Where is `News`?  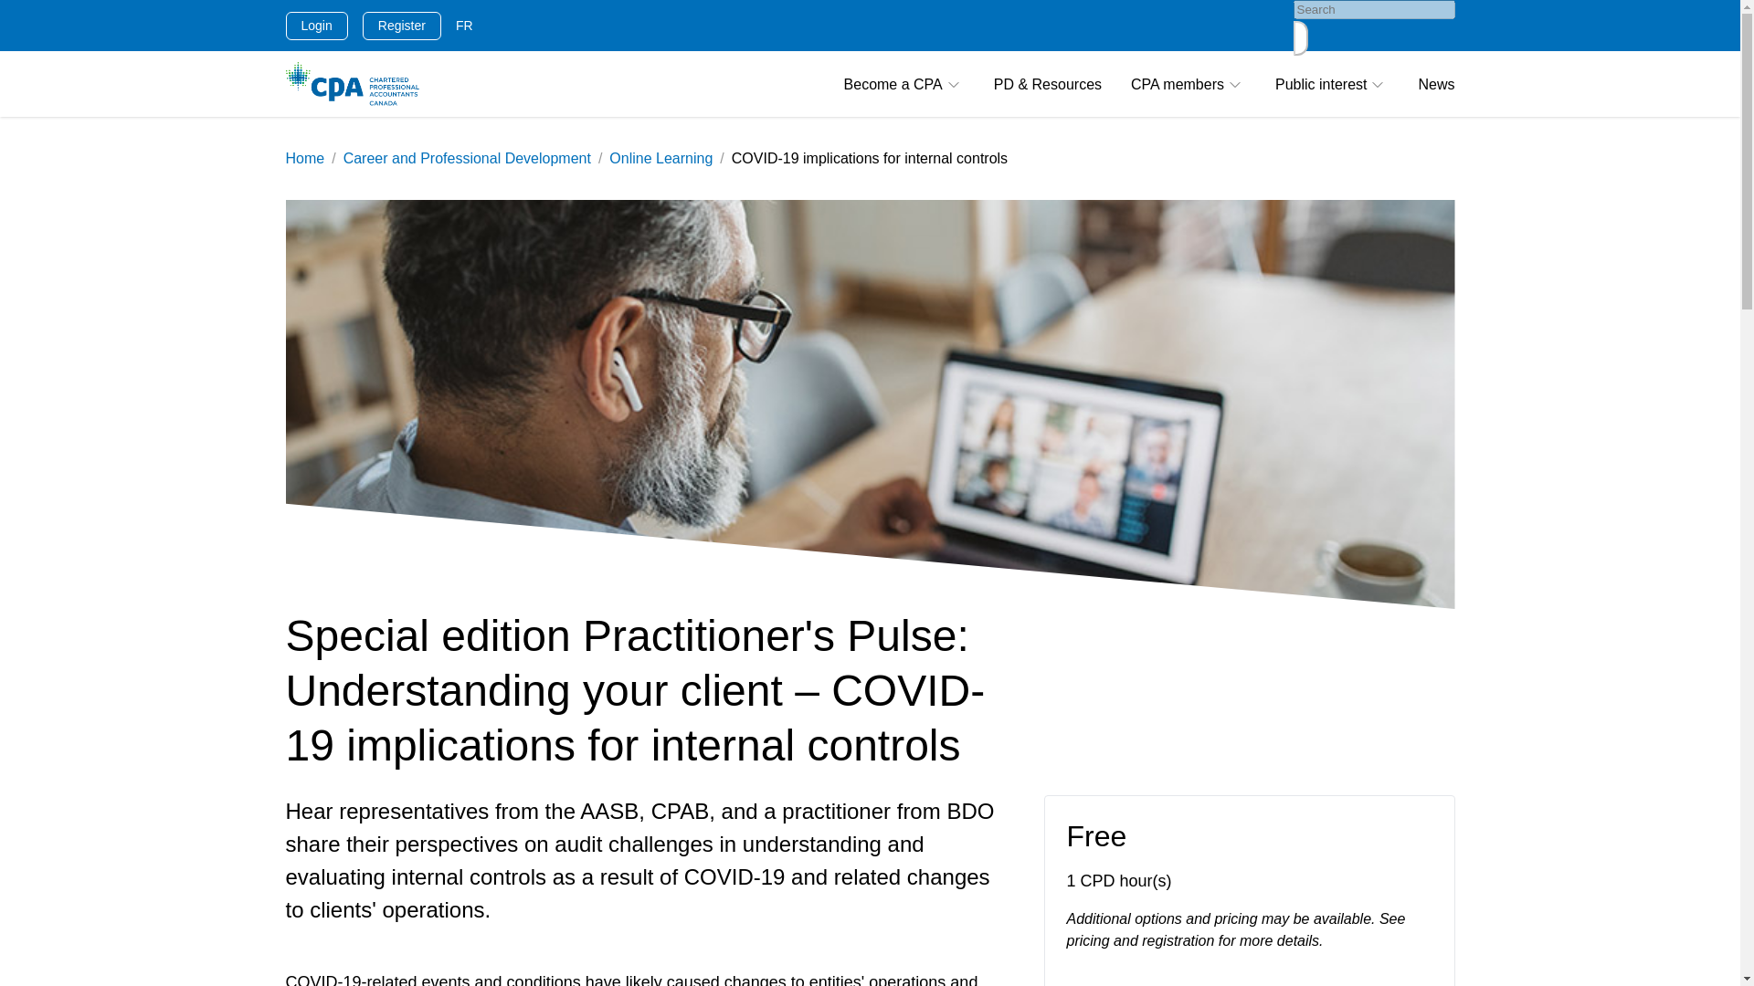
News is located at coordinates (1435, 84).